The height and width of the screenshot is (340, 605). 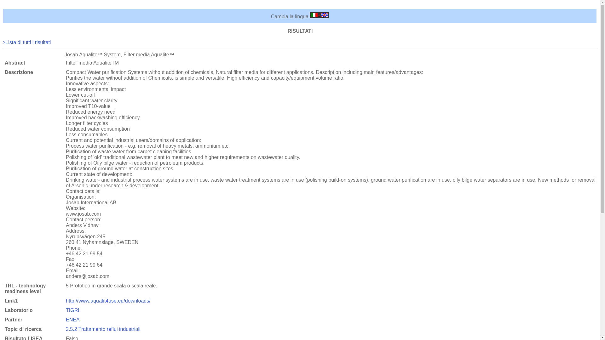 I want to click on Vai al contenuto, so click(x=20, y=5).